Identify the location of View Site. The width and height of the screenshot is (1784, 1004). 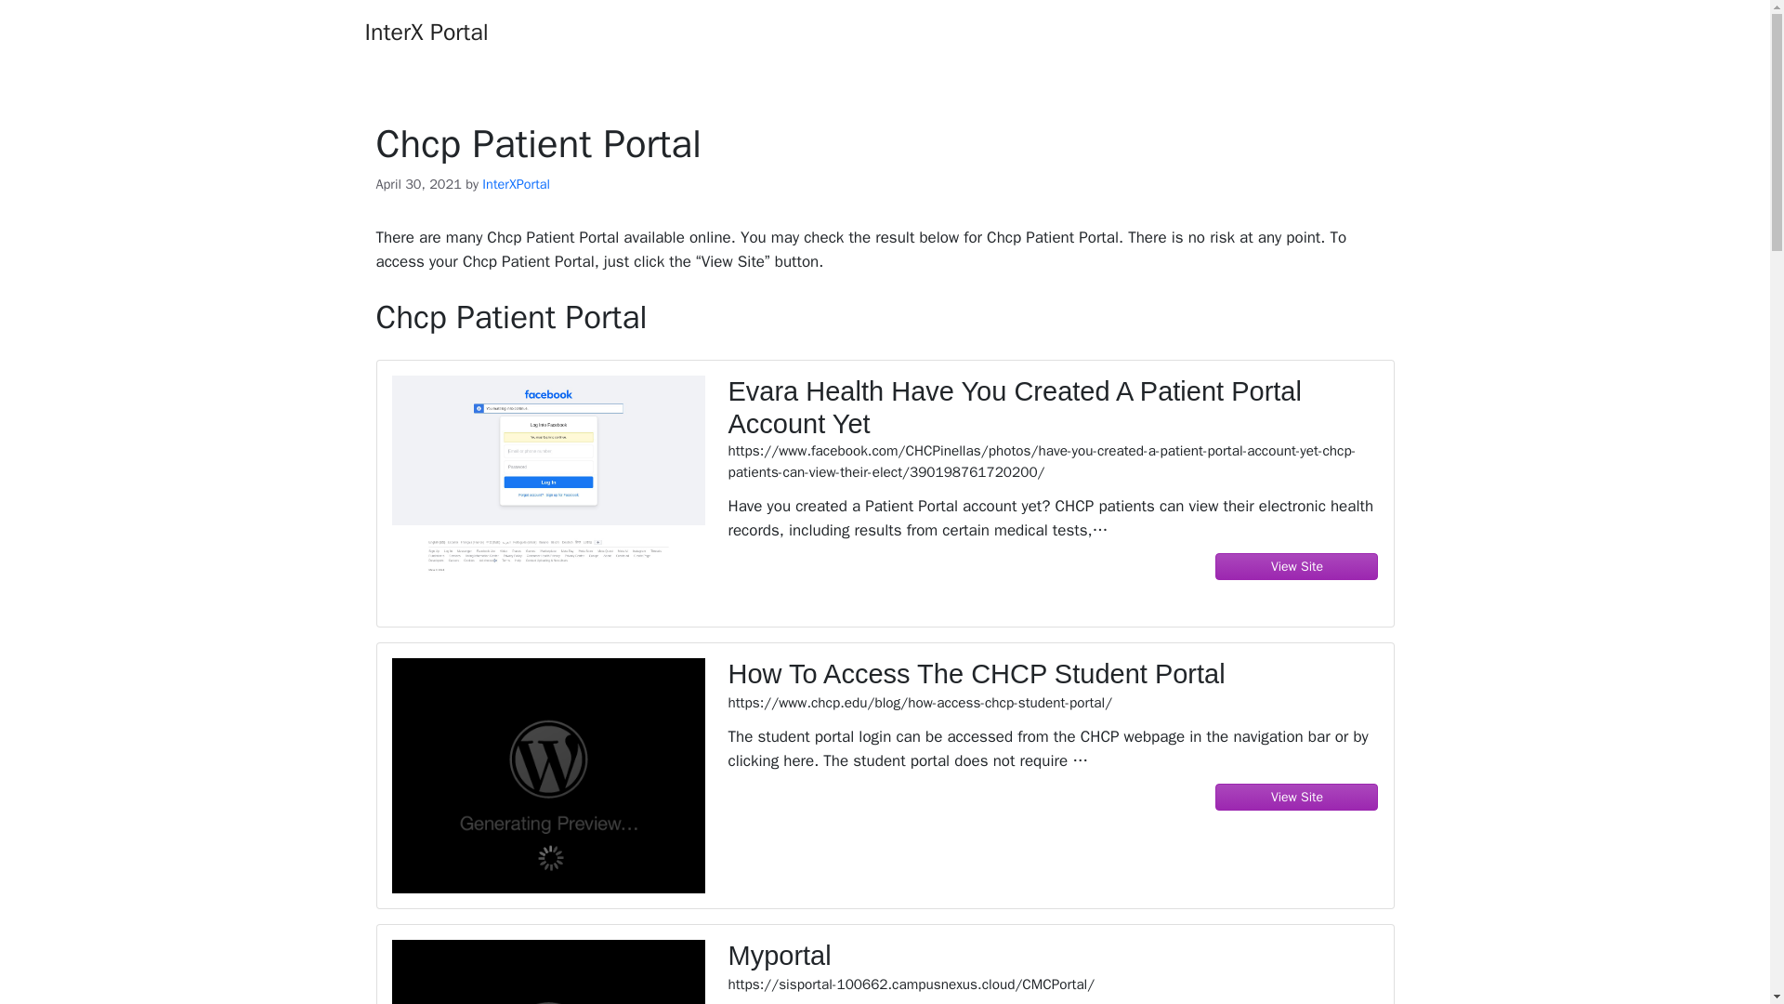
(1297, 797).